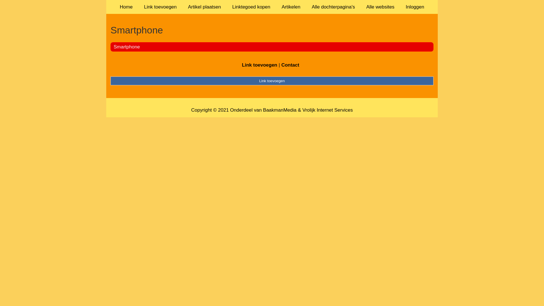  What do you see at coordinates (160, 7) in the screenshot?
I see `Link toevoegen` at bounding box center [160, 7].